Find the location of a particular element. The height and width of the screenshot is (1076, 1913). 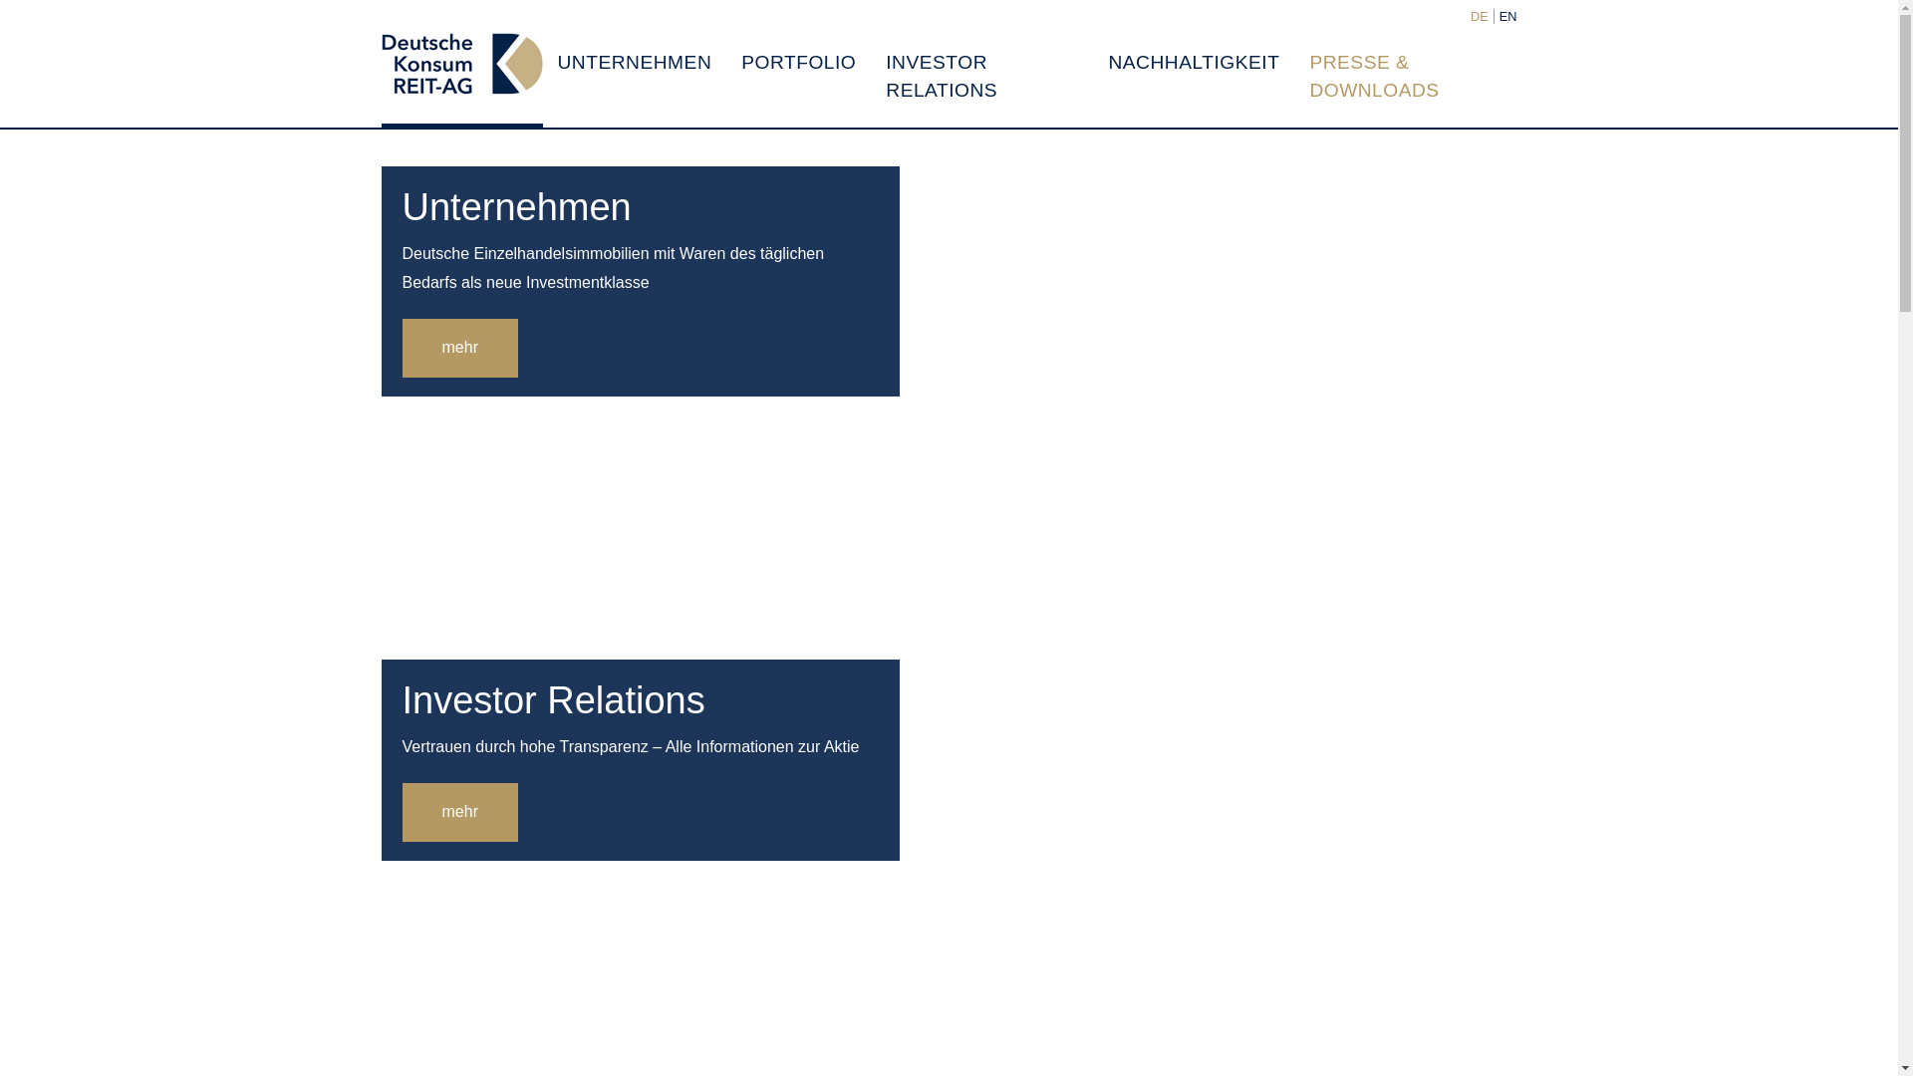

Logo is located at coordinates (460, 64).